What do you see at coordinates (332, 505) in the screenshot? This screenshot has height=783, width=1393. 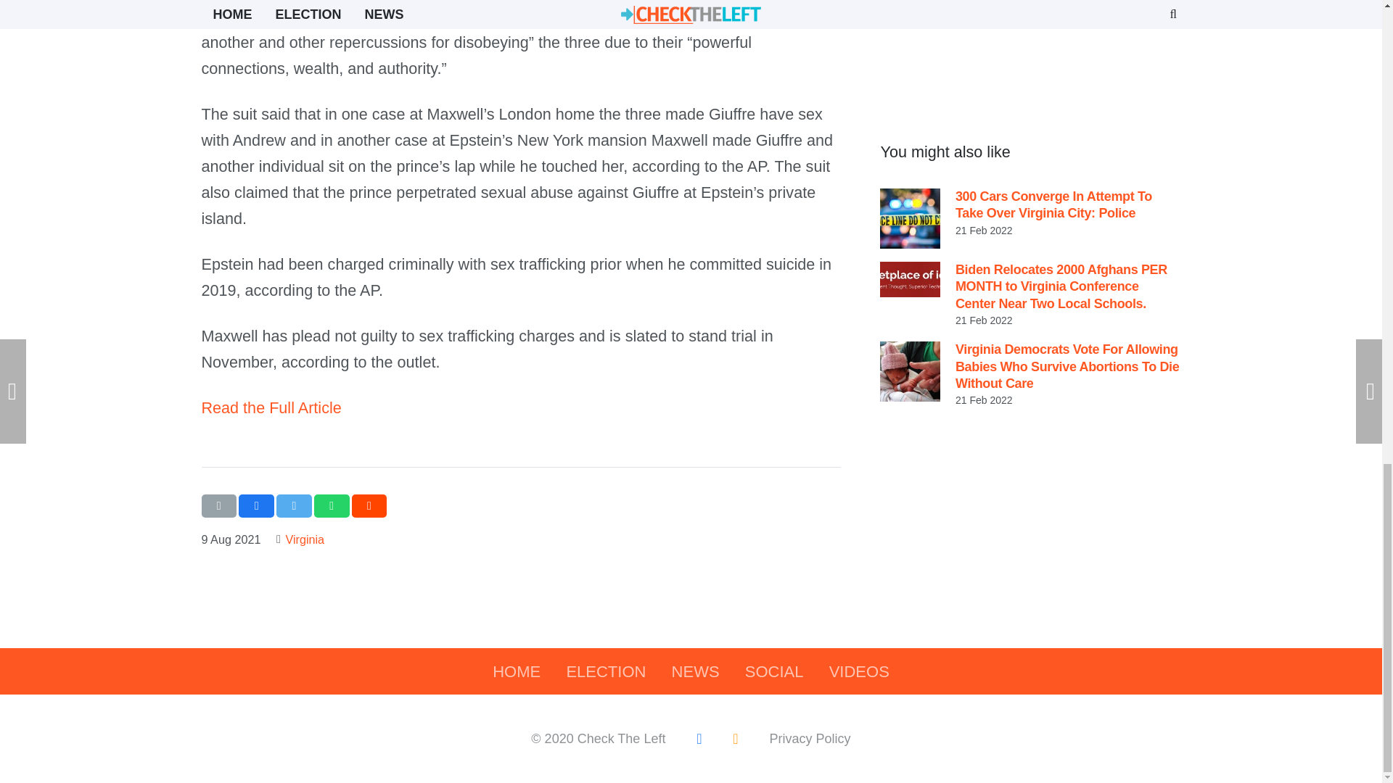 I see `Share this` at bounding box center [332, 505].